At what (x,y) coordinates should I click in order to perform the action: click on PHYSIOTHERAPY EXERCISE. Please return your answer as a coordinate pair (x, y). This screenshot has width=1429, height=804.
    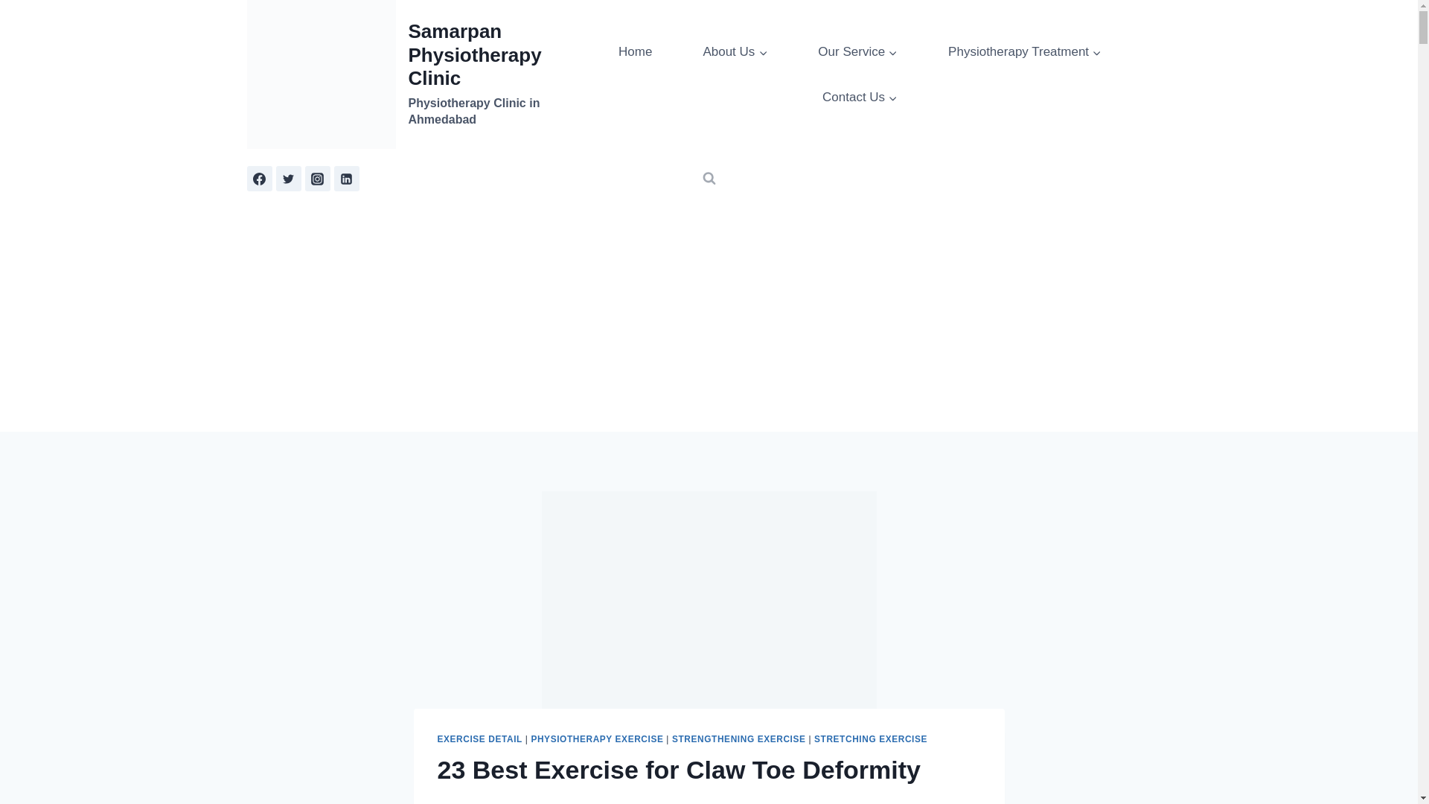
    Looking at the image, I should click on (596, 739).